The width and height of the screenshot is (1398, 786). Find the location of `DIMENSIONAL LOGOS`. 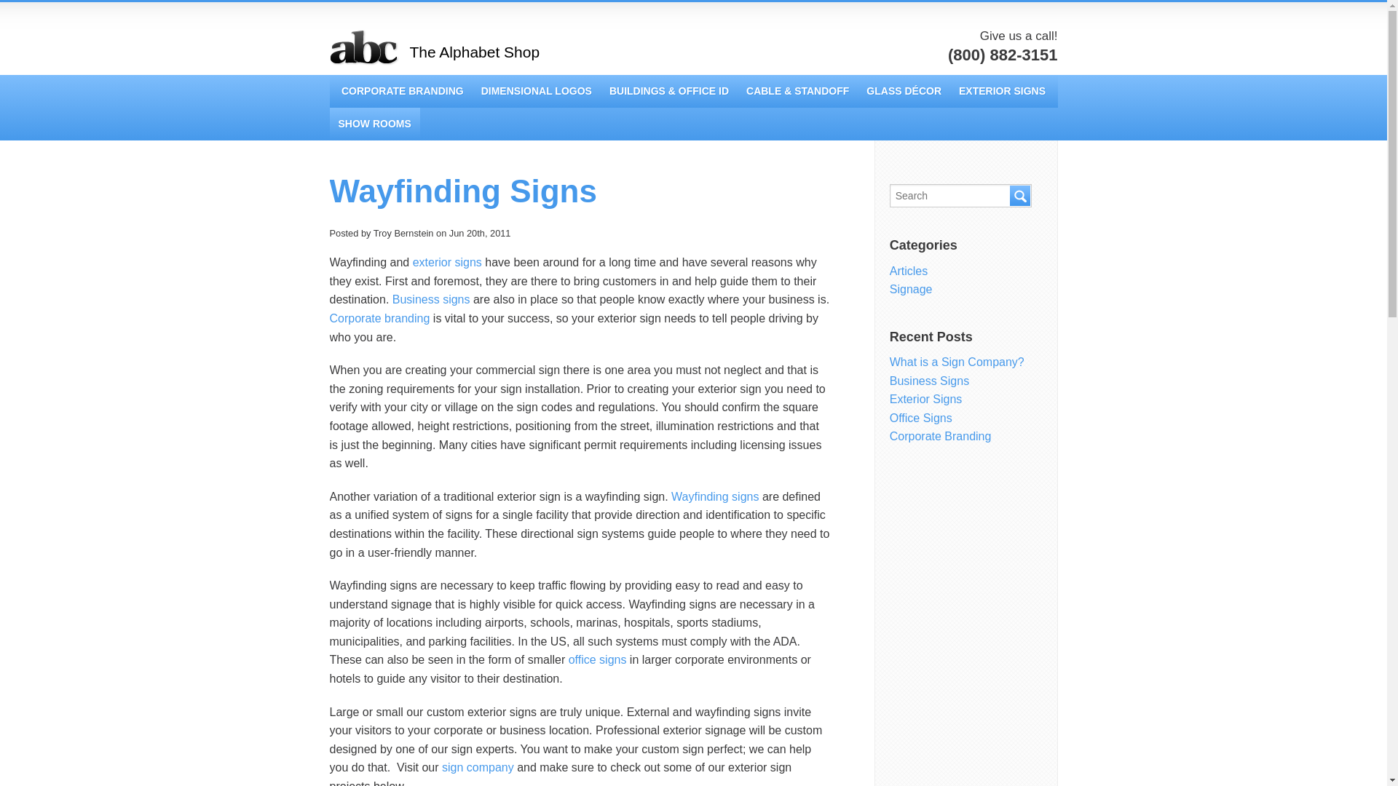

DIMENSIONAL LOGOS is located at coordinates (536, 90).